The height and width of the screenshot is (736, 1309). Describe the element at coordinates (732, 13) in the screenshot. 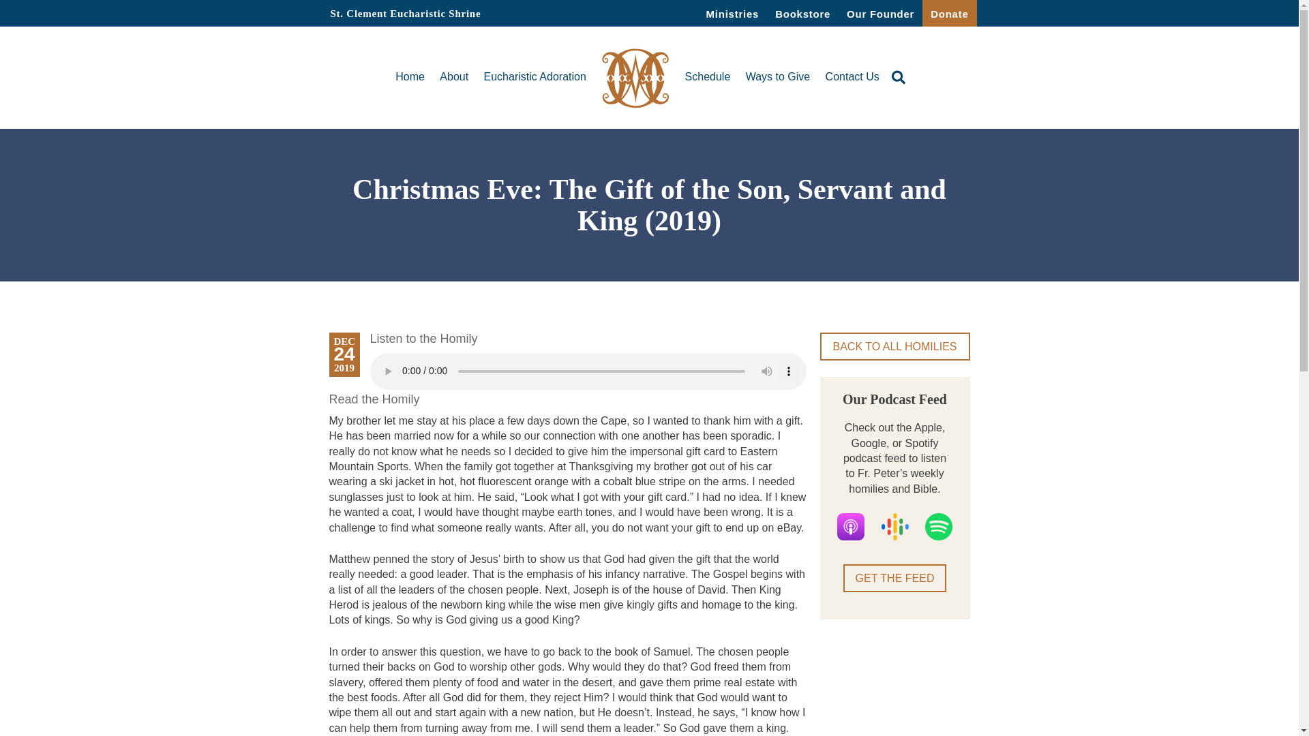

I see `Ministries` at that location.